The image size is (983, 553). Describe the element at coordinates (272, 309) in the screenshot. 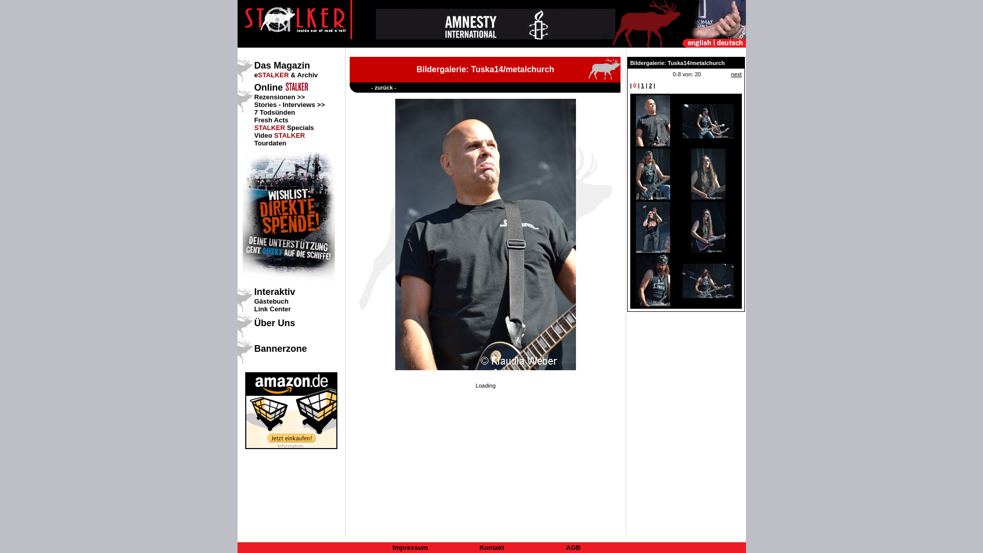

I see `Link Center` at that location.